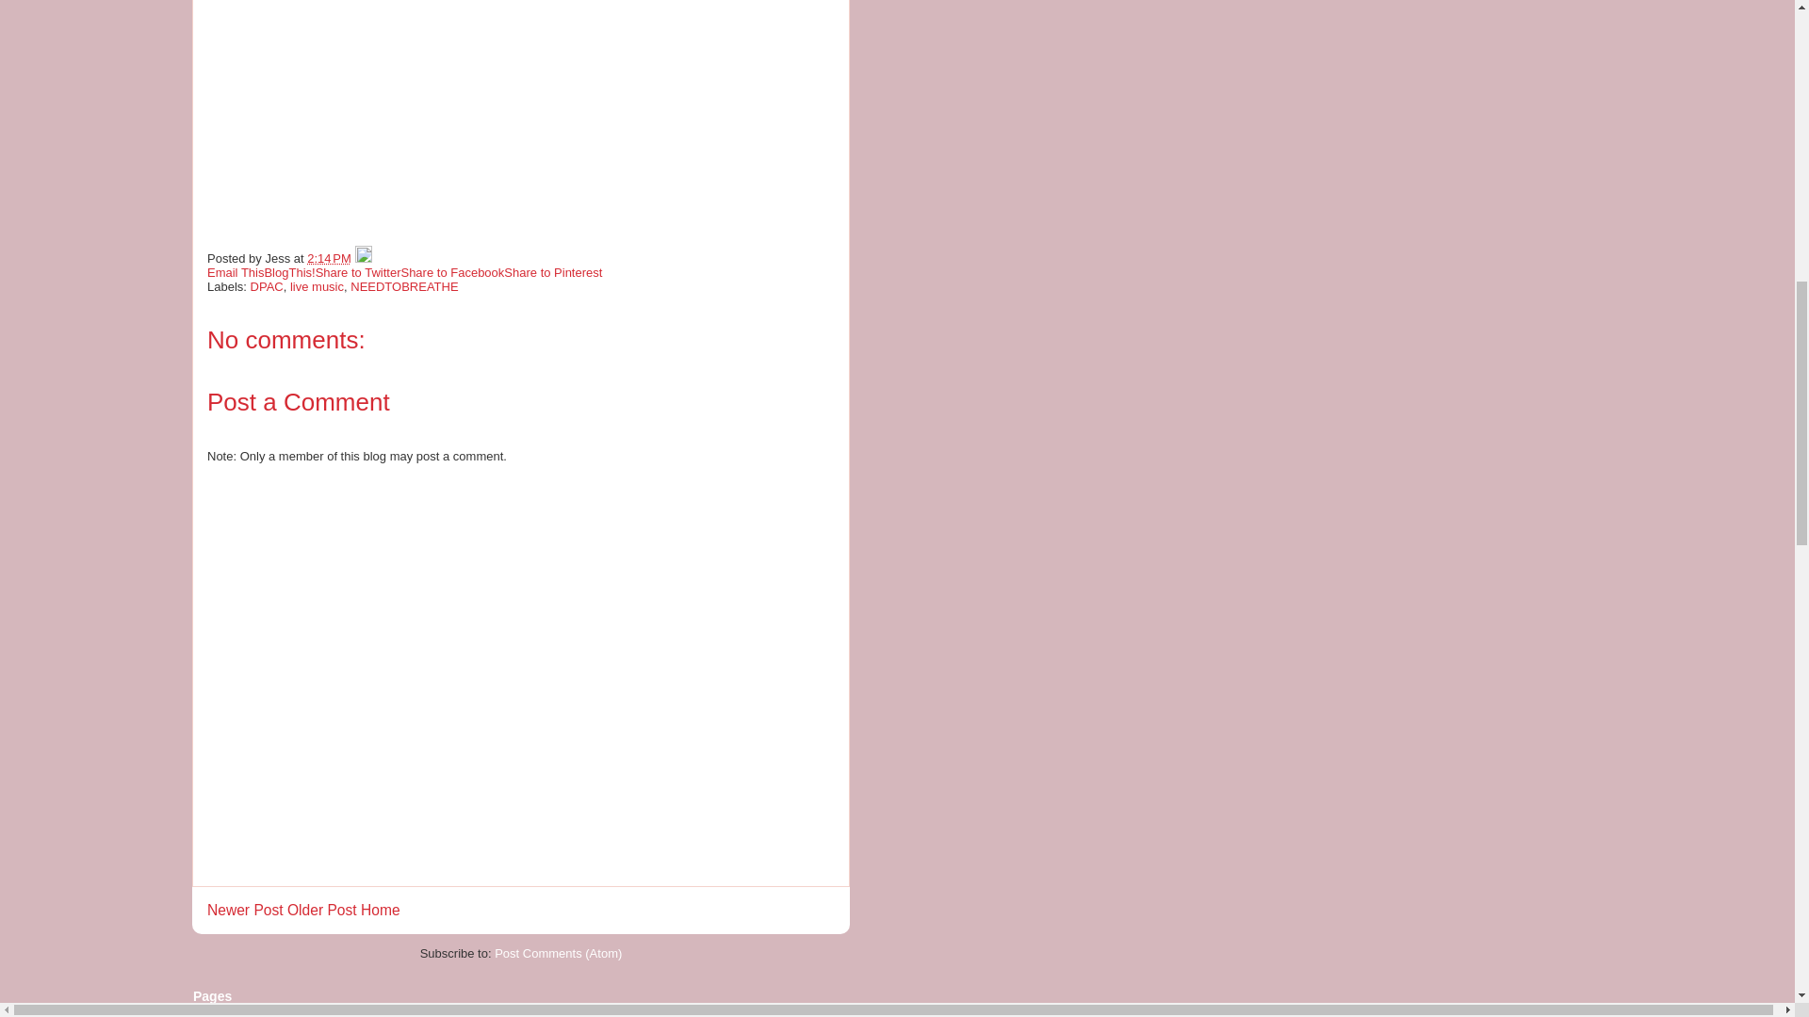 Image resolution: width=1809 pixels, height=1017 pixels. What do you see at coordinates (380, 910) in the screenshot?
I see `Home` at bounding box center [380, 910].